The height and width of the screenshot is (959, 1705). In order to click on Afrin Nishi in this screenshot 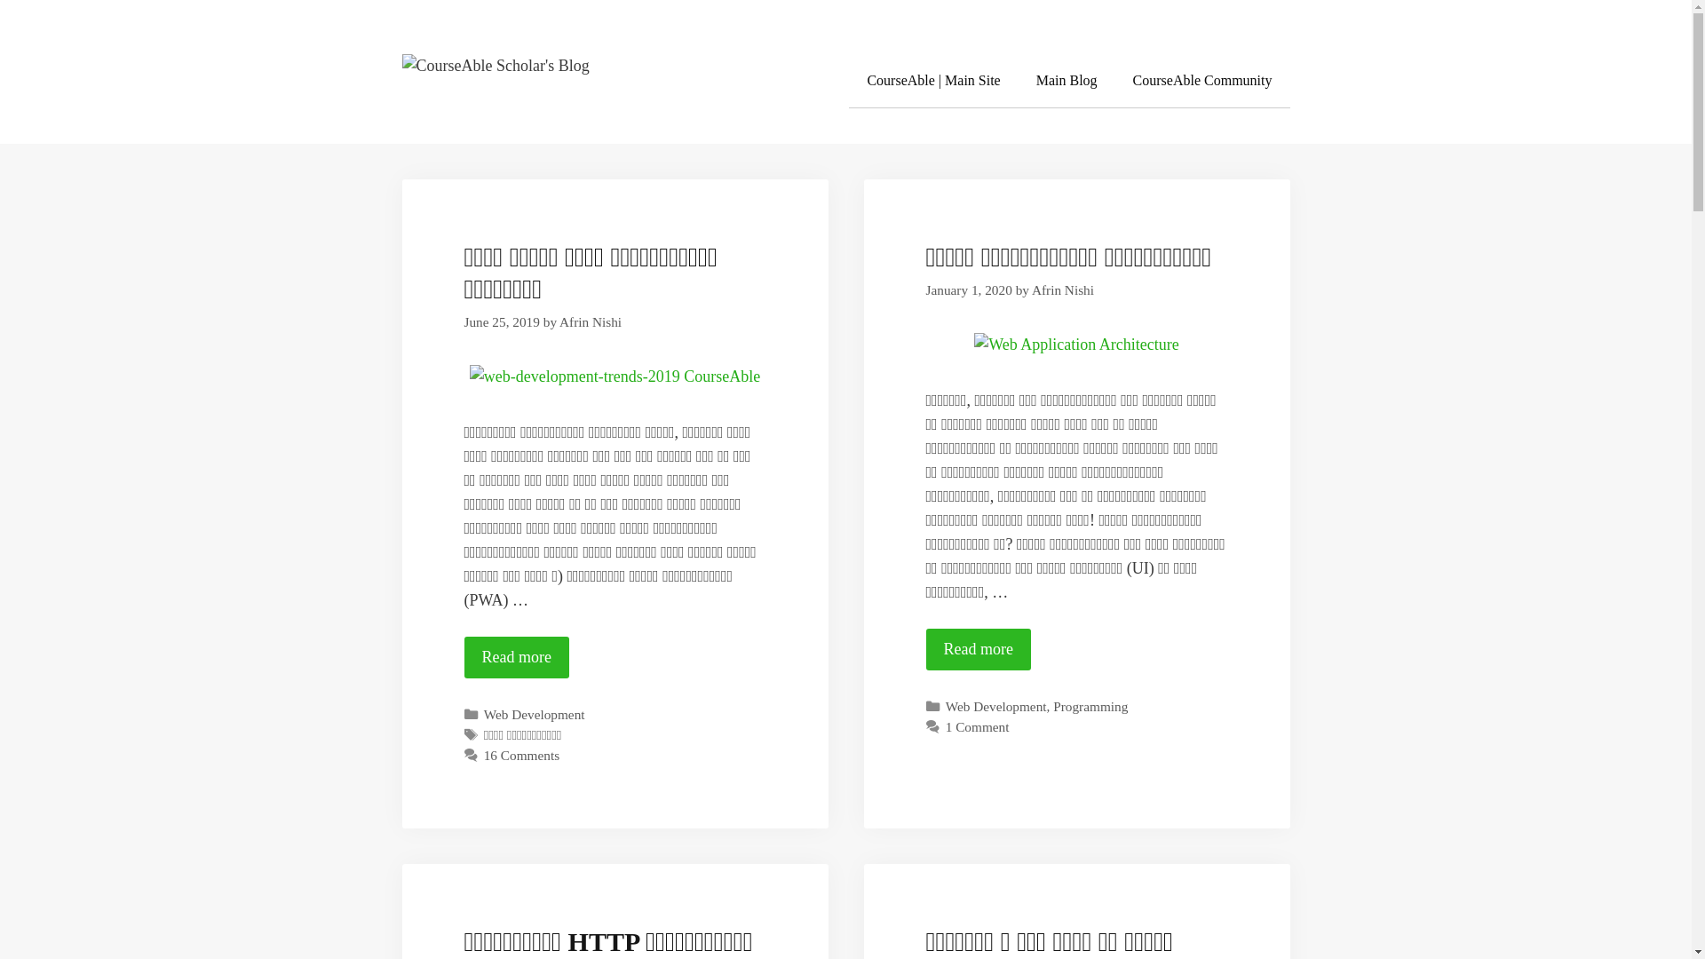, I will do `click(1063, 289)`.